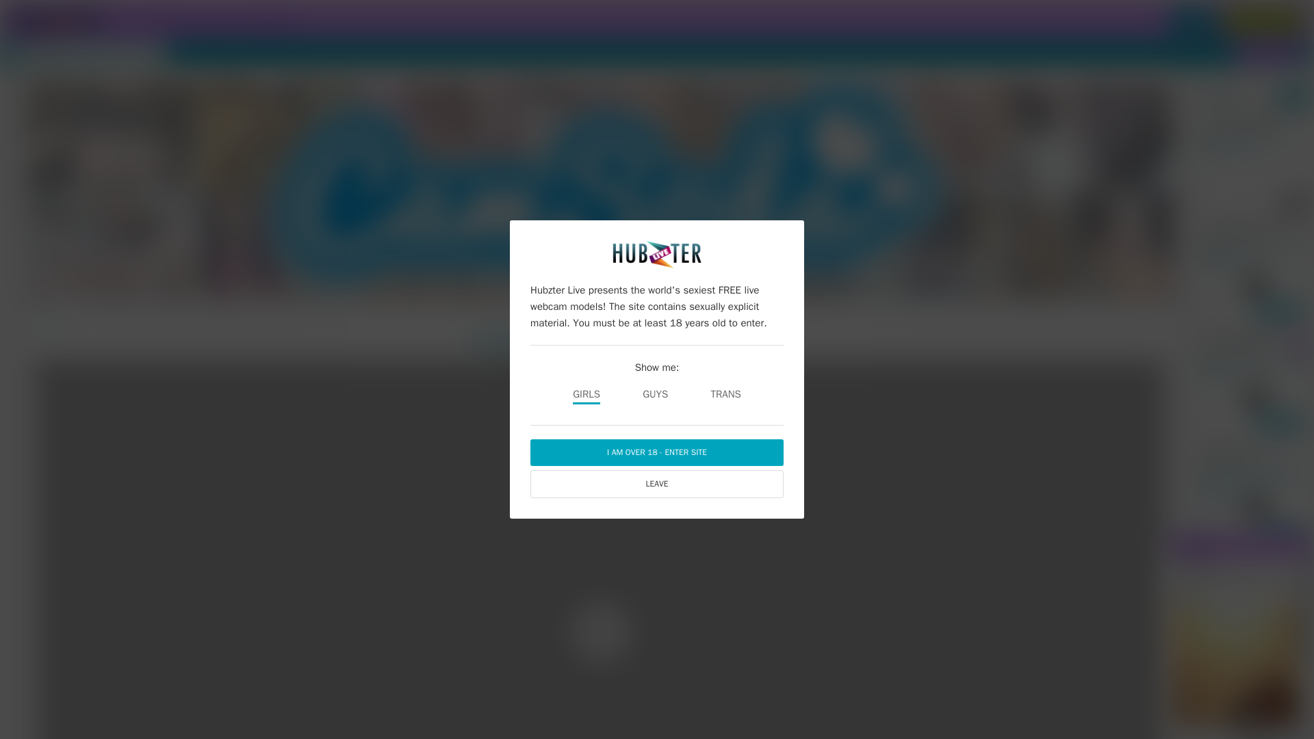 The image size is (1314, 739). What do you see at coordinates (217, 19) in the screenshot?
I see `videos` at bounding box center [217, 19].